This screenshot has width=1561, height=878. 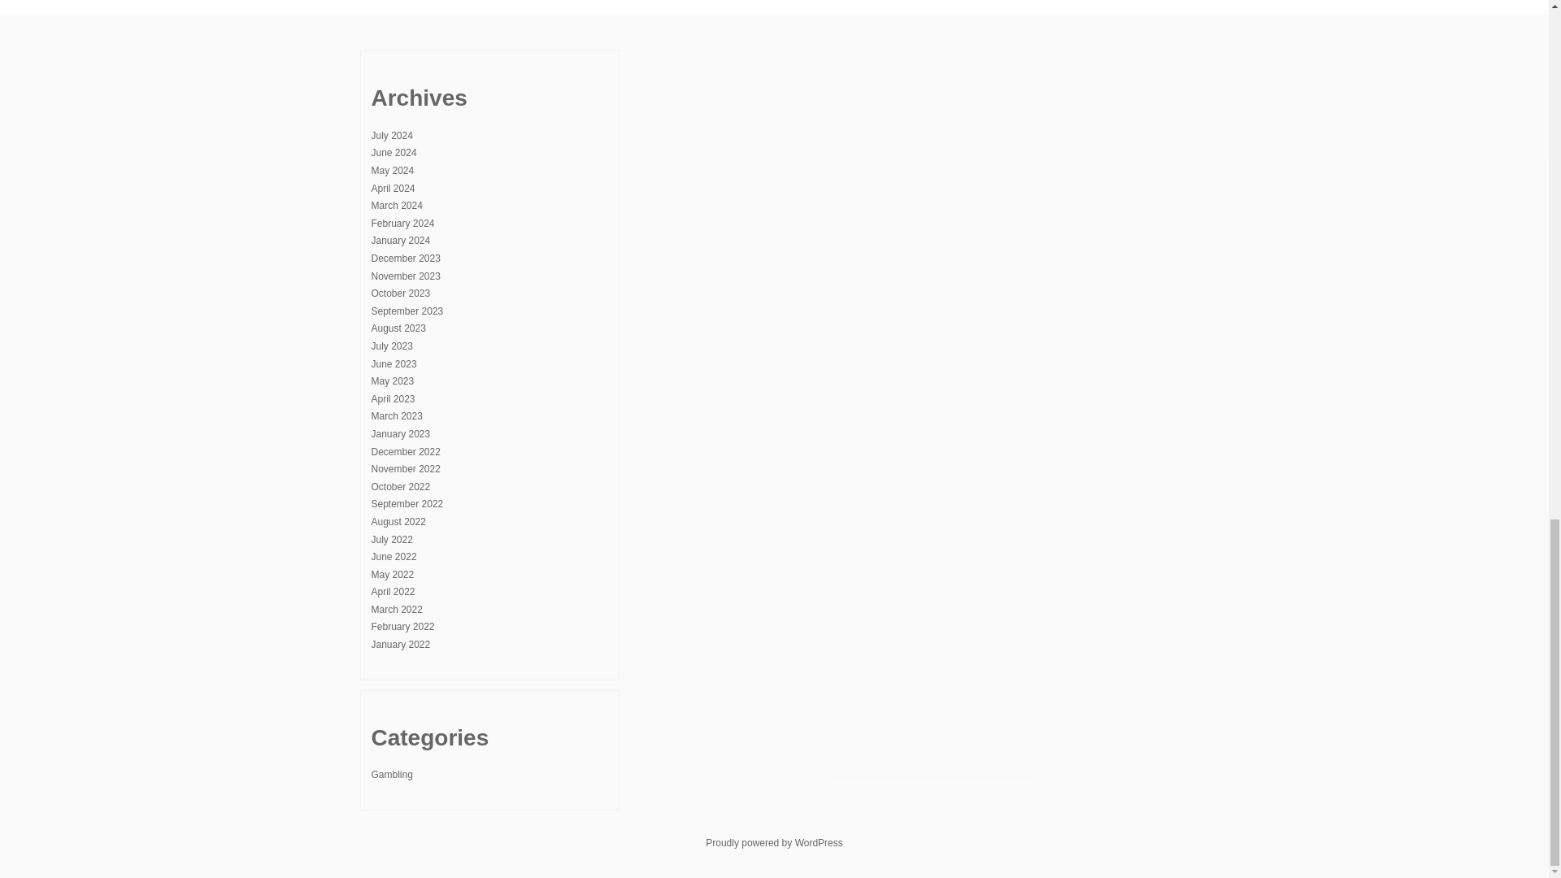 What do you see at coordinates (407, 504) in the screenshot?
I see `September 2022` at bounding box center [407, 504].